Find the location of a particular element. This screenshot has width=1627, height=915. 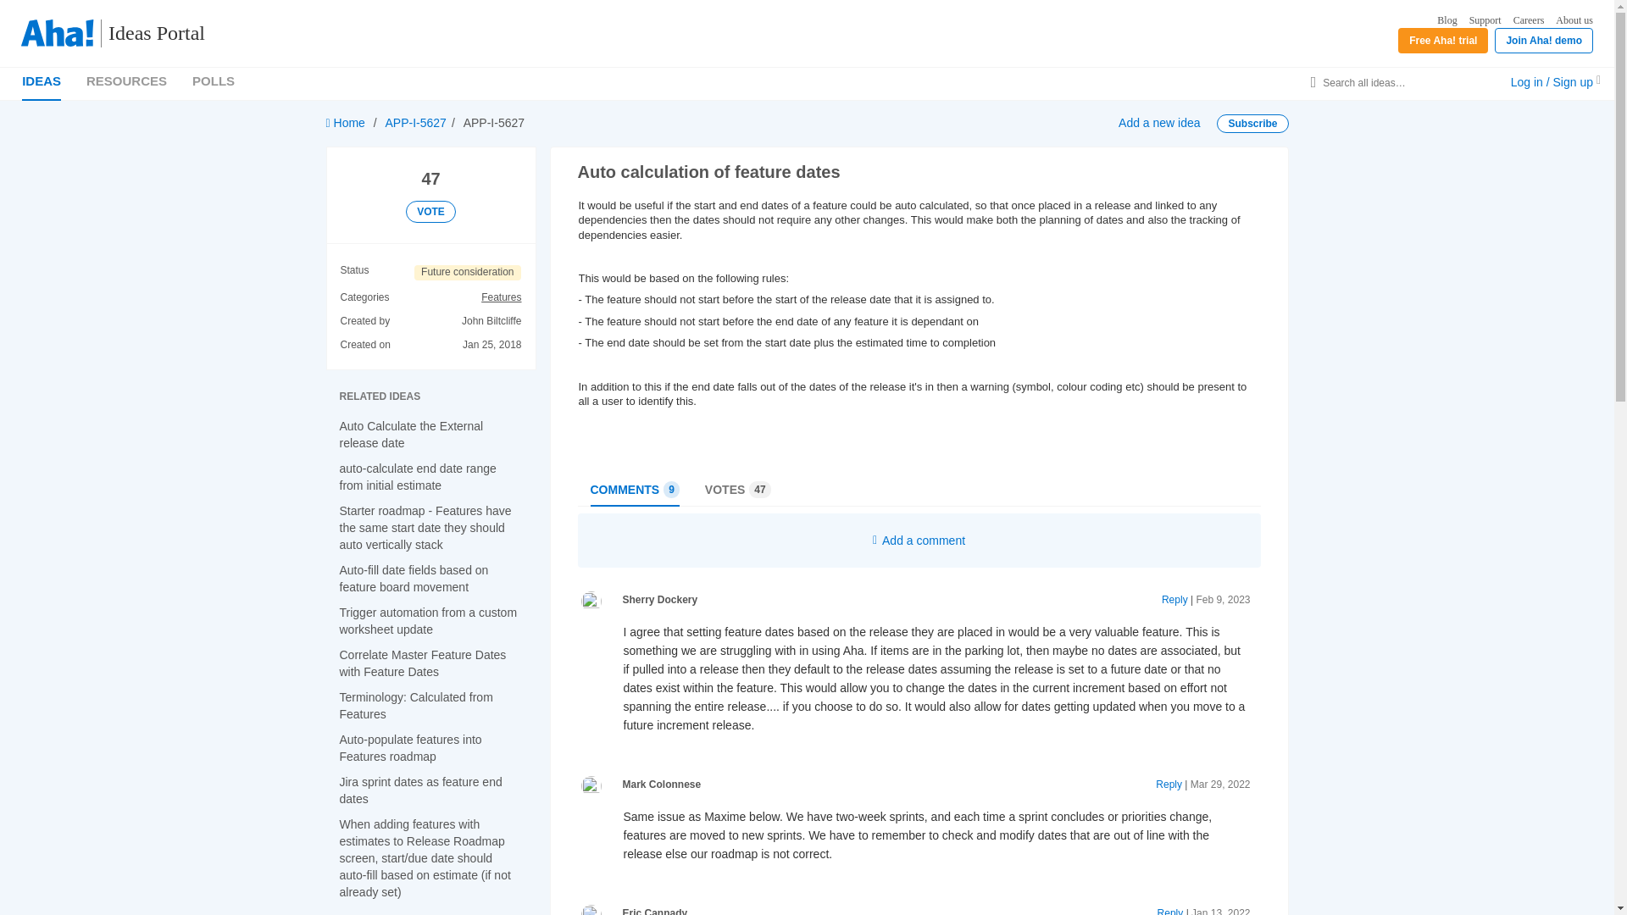

Subscribe is located at coordinates (417, 477).